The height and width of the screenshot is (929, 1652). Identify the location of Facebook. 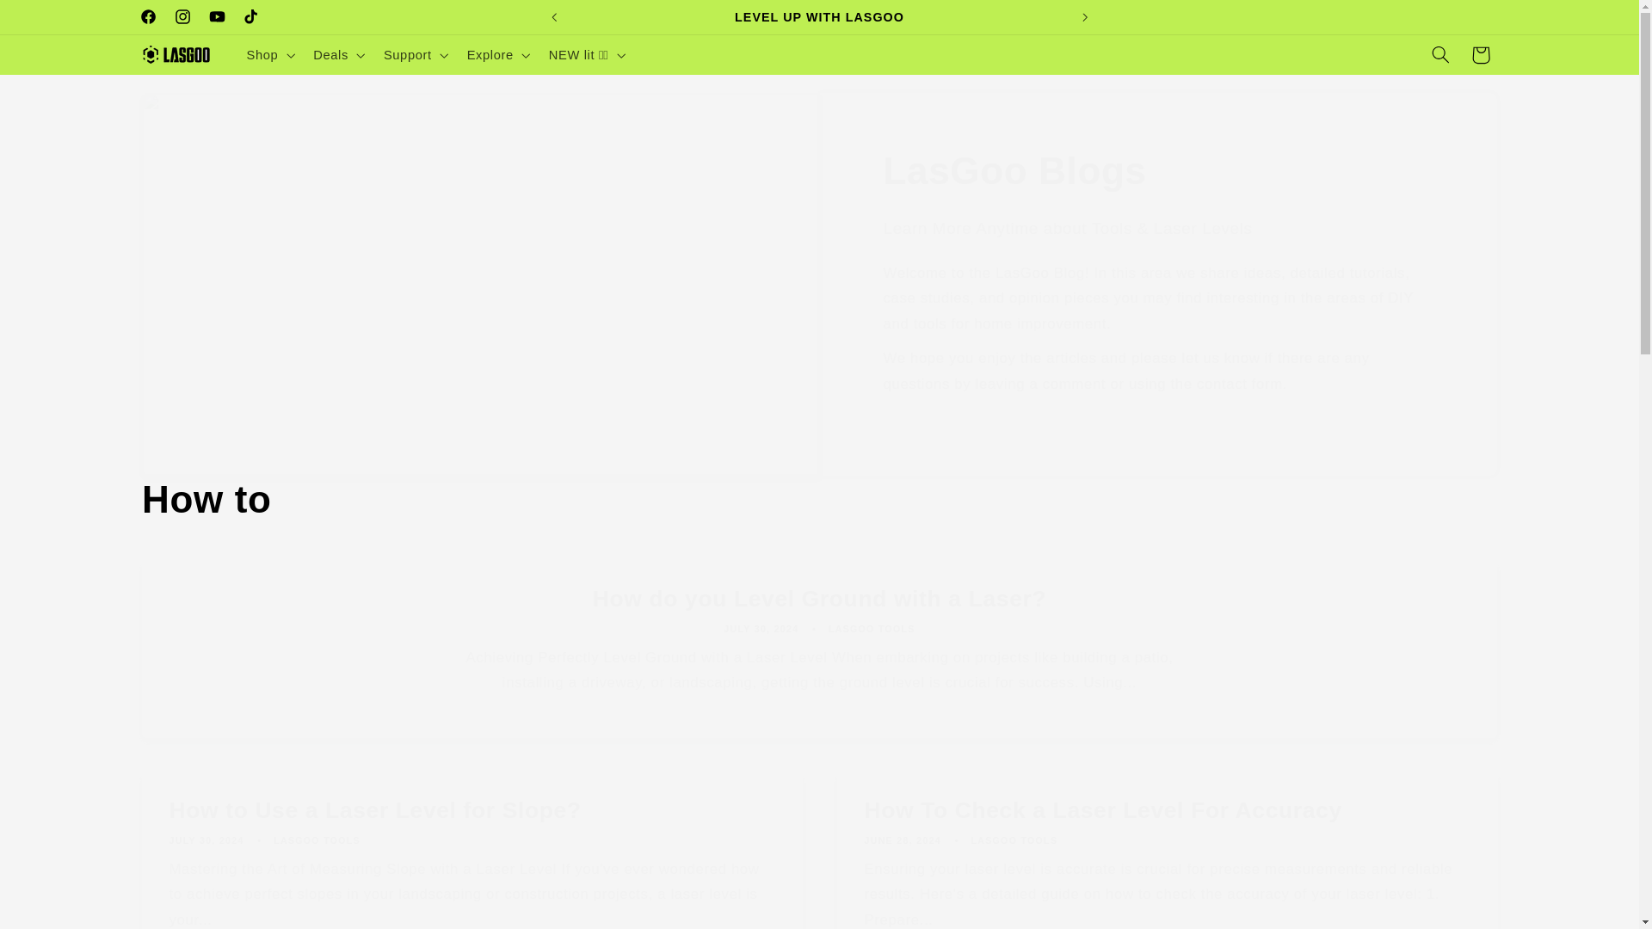
(148, 17).